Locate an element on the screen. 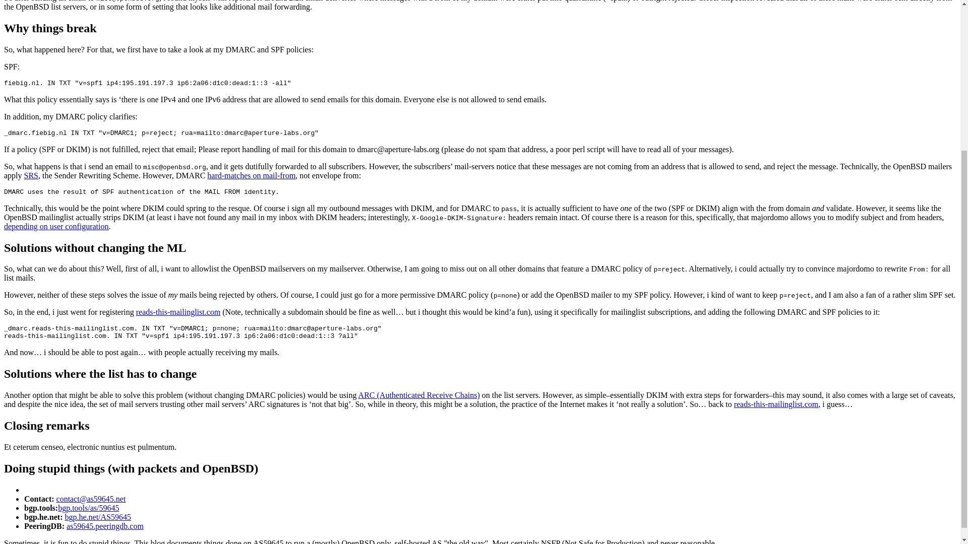 The image size is (968, 544). SRS is located at coordinates (31, 175).